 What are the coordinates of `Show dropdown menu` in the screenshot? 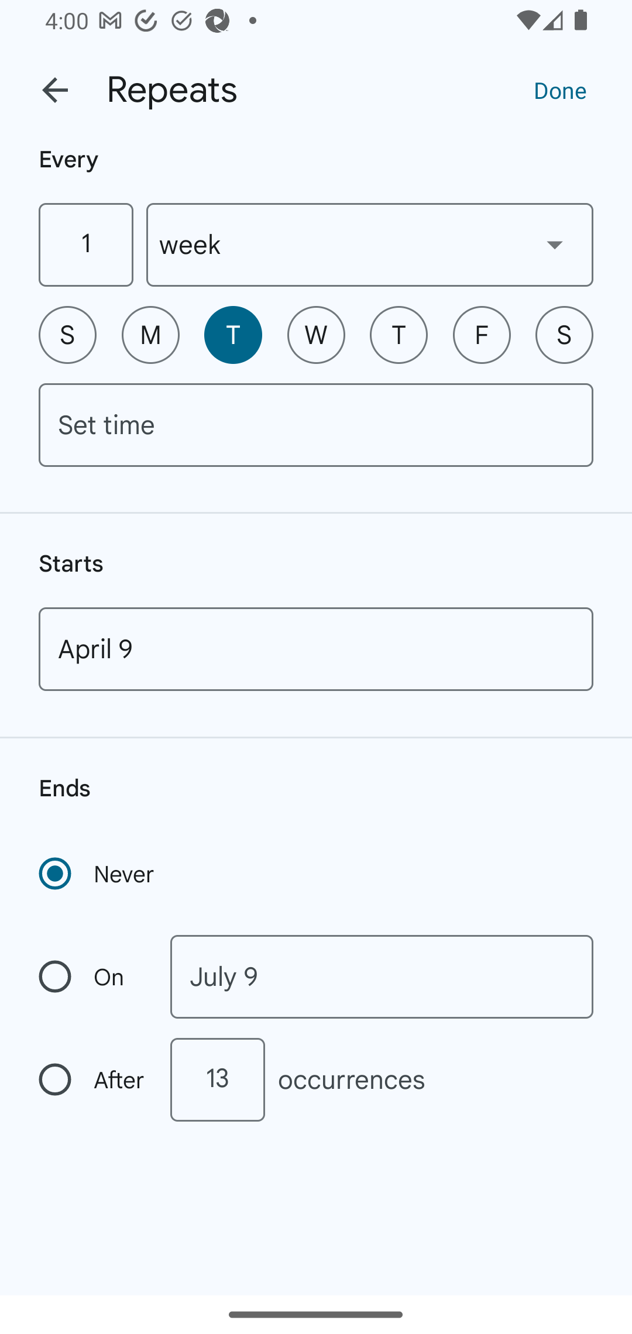 It's located at (555, 244).